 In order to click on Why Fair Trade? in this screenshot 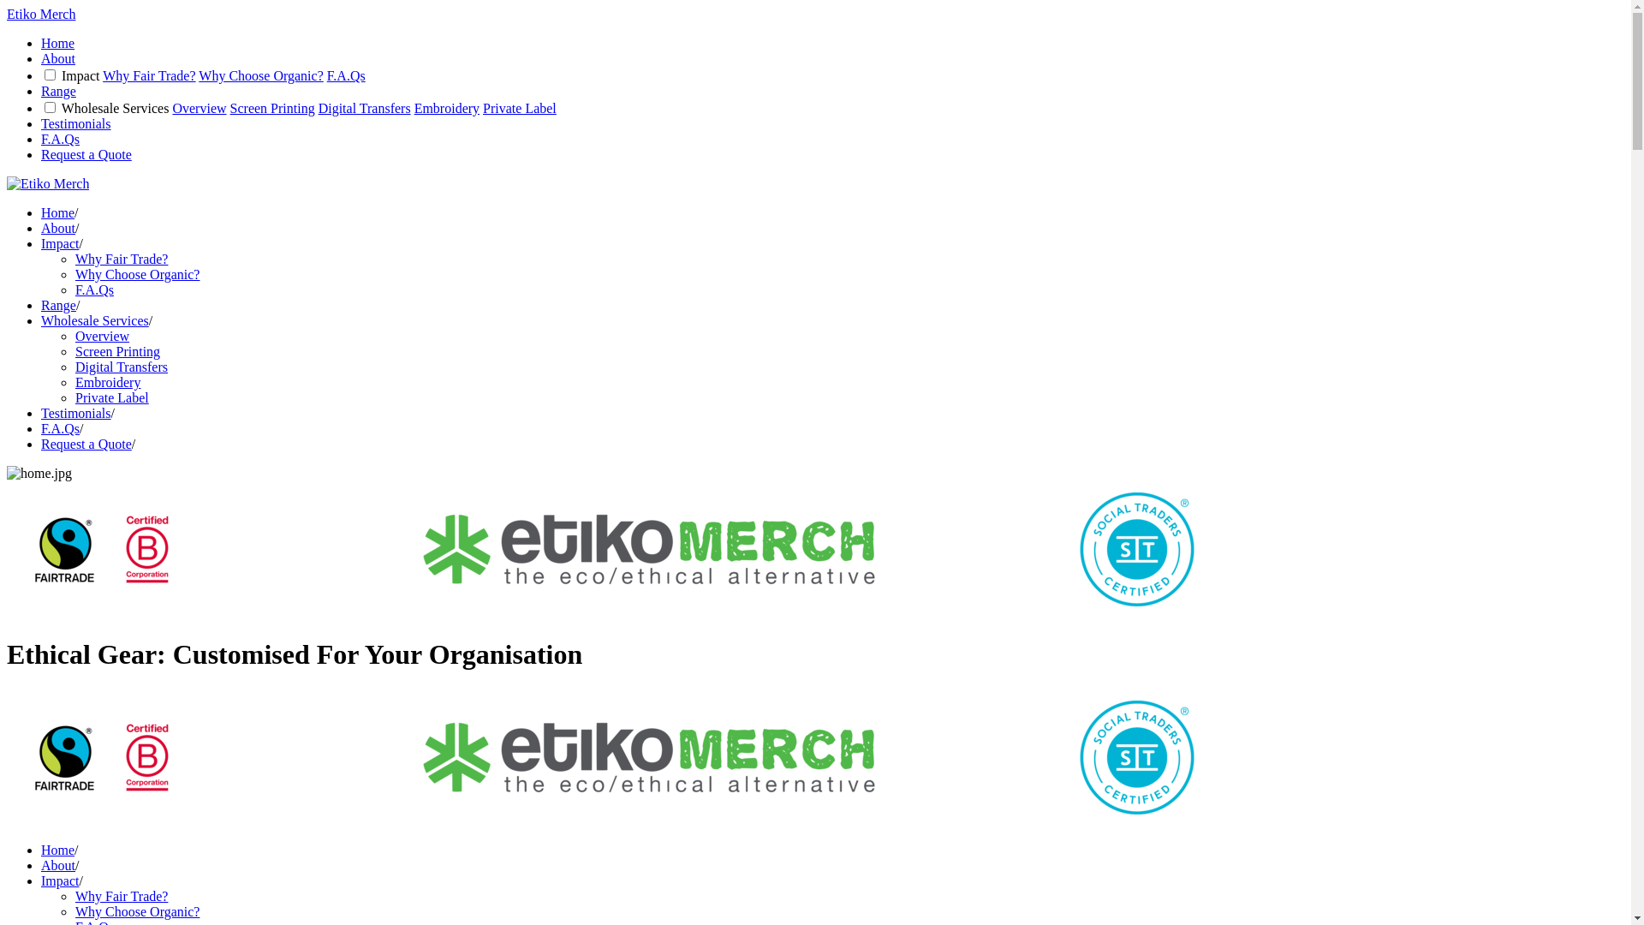, I will do `click(149, 75)`.